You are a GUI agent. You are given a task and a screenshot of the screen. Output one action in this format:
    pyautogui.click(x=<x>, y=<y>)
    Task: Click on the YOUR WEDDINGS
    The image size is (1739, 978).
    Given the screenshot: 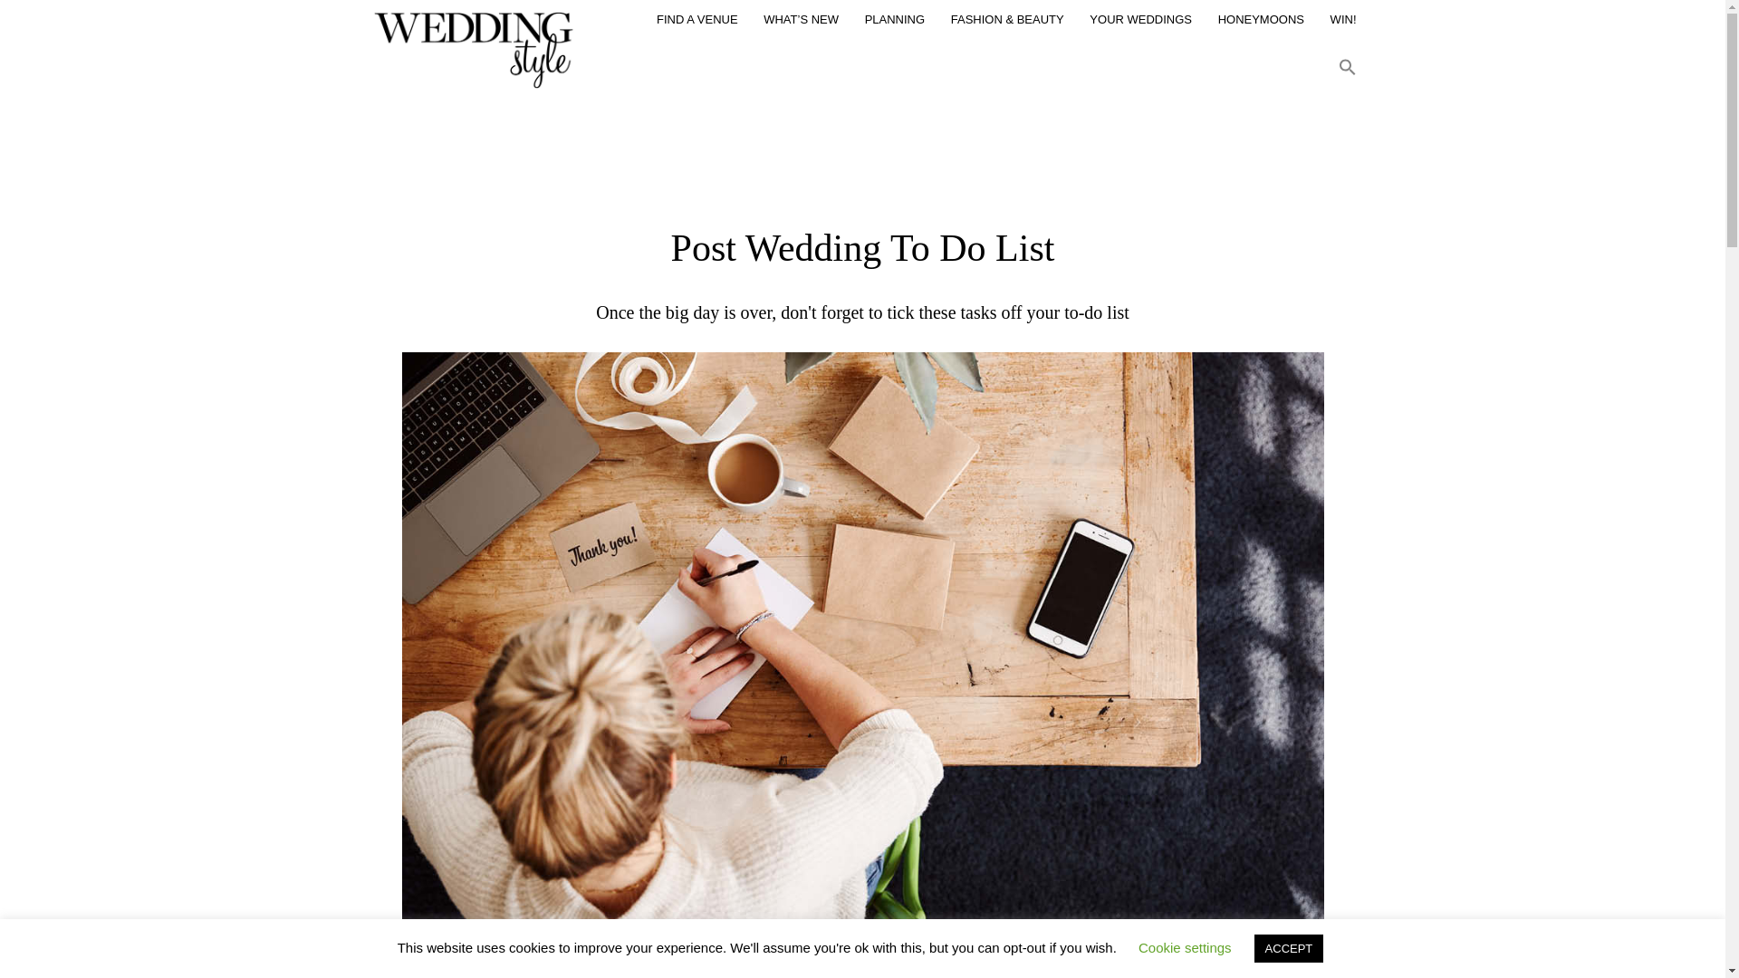 What is the action you would take?
    pyautogui.click(x=1140, y=24)
    